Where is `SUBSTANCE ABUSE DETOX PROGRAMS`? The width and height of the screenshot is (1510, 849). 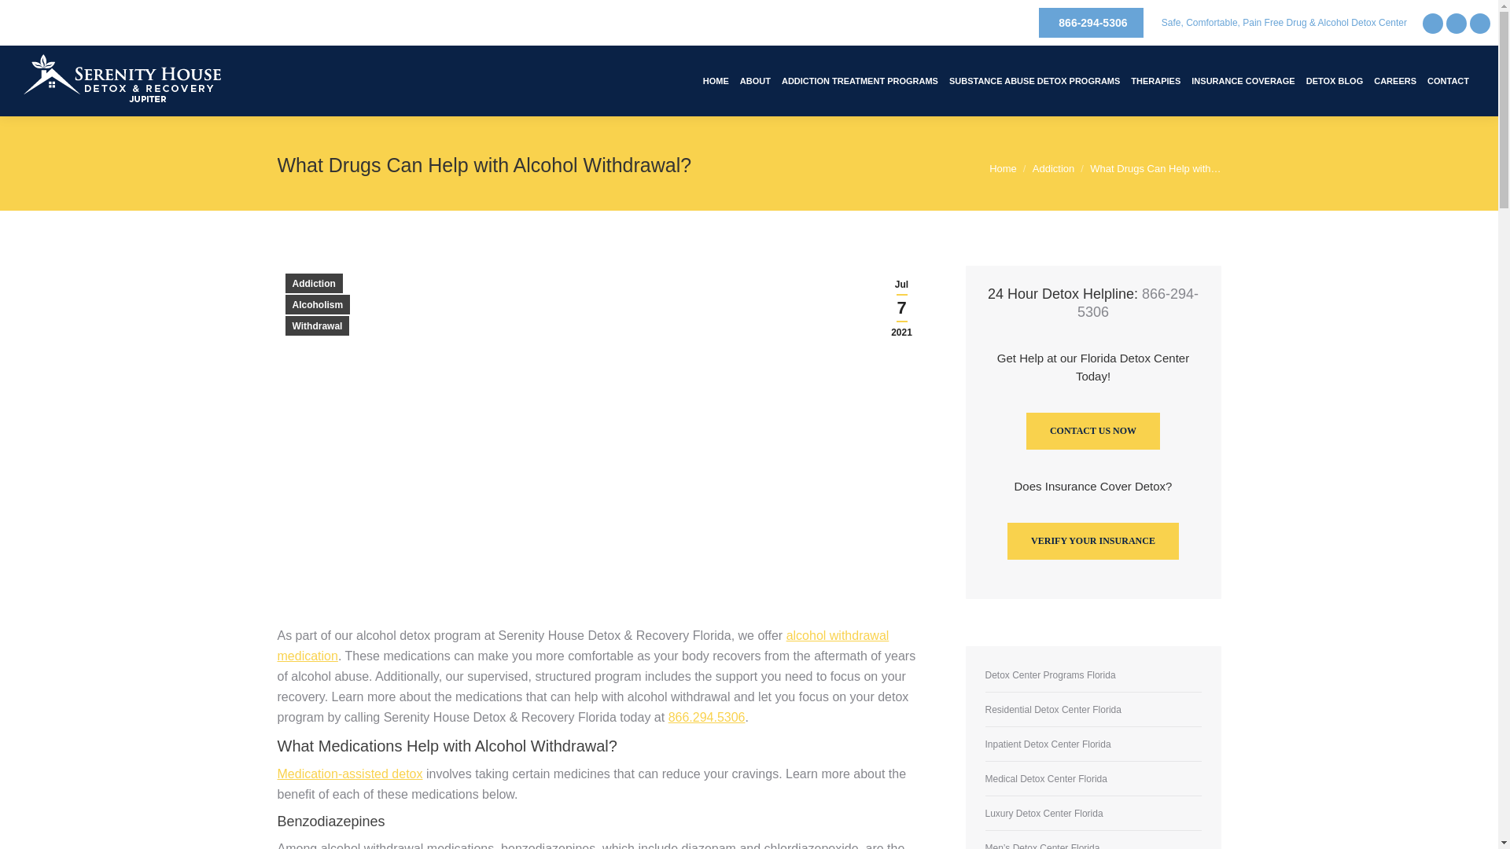
SUBSTANCE ABUSE DETOX PROGRAMS is located at coordinates (1034, 80).